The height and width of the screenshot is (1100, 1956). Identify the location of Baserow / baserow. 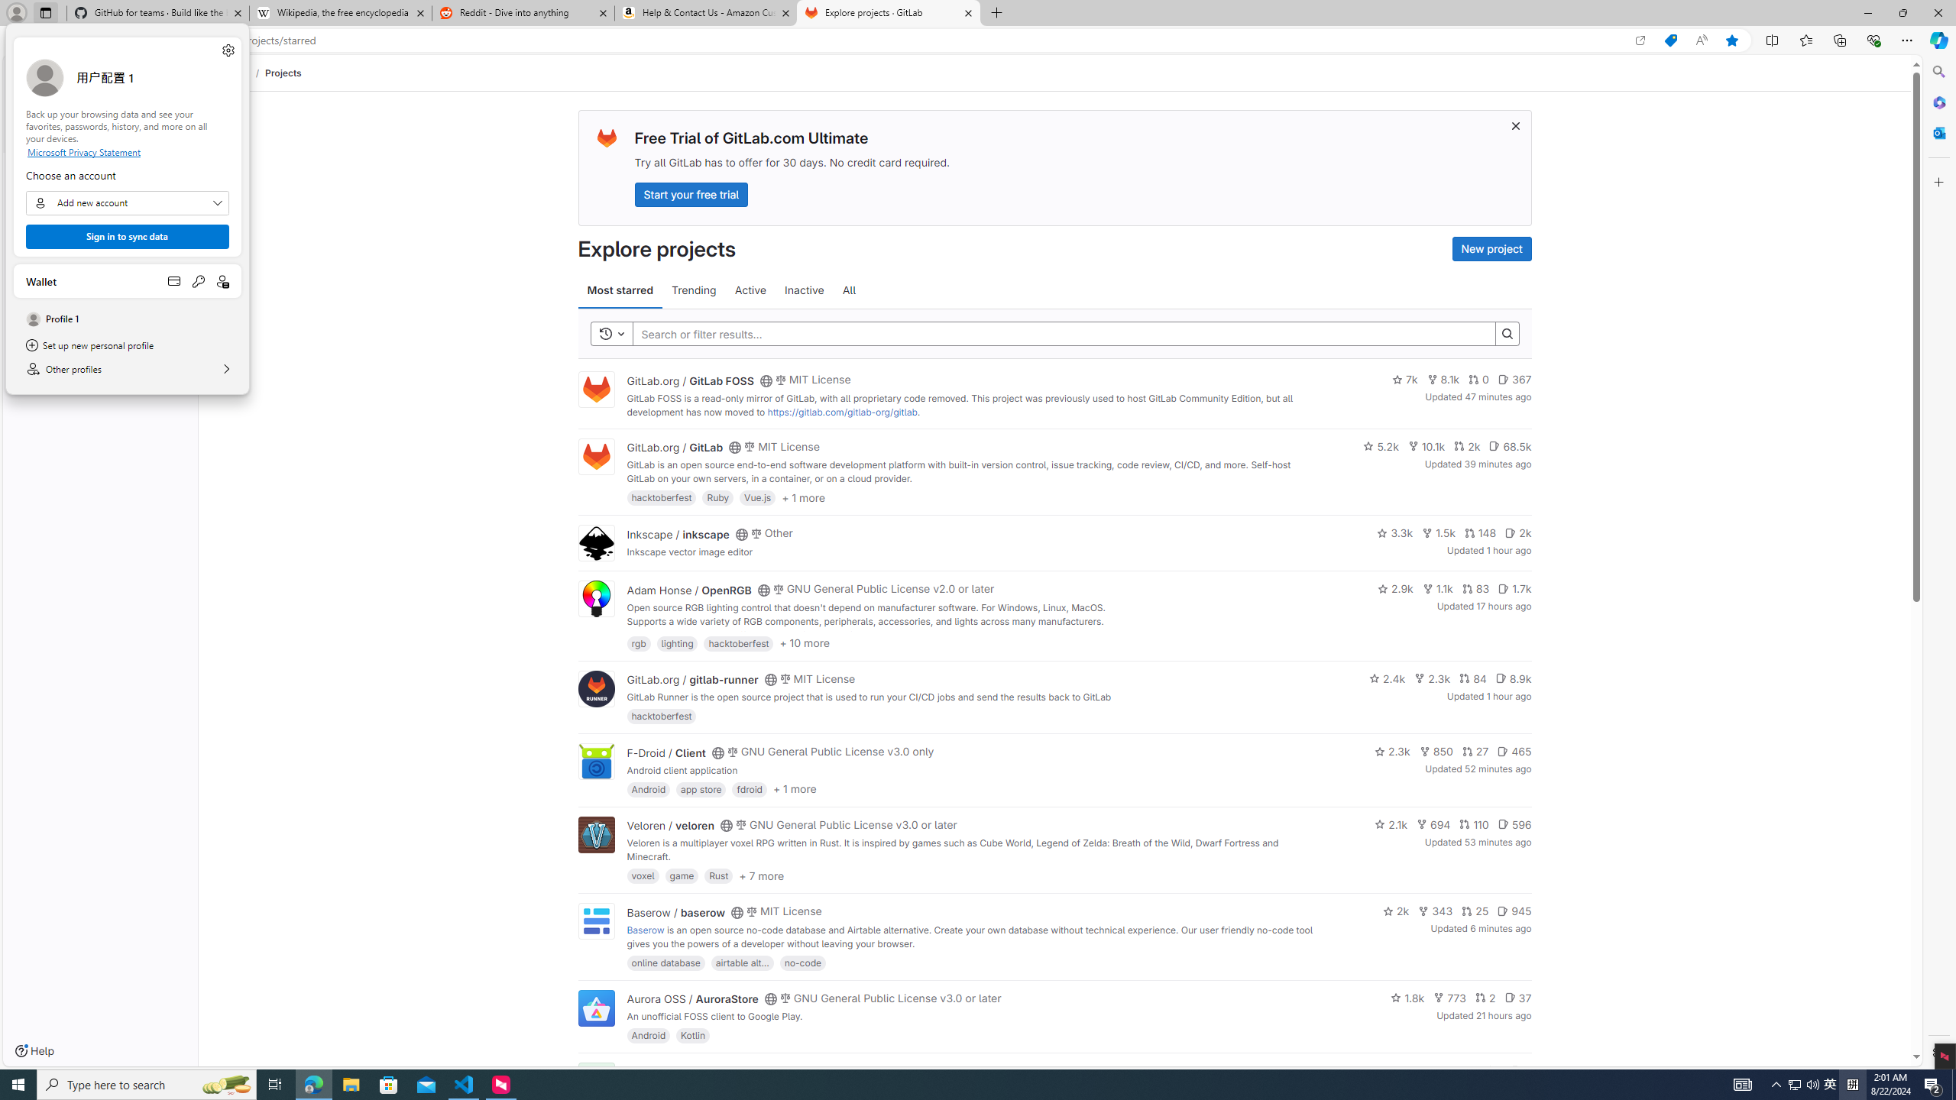
(675, 912).